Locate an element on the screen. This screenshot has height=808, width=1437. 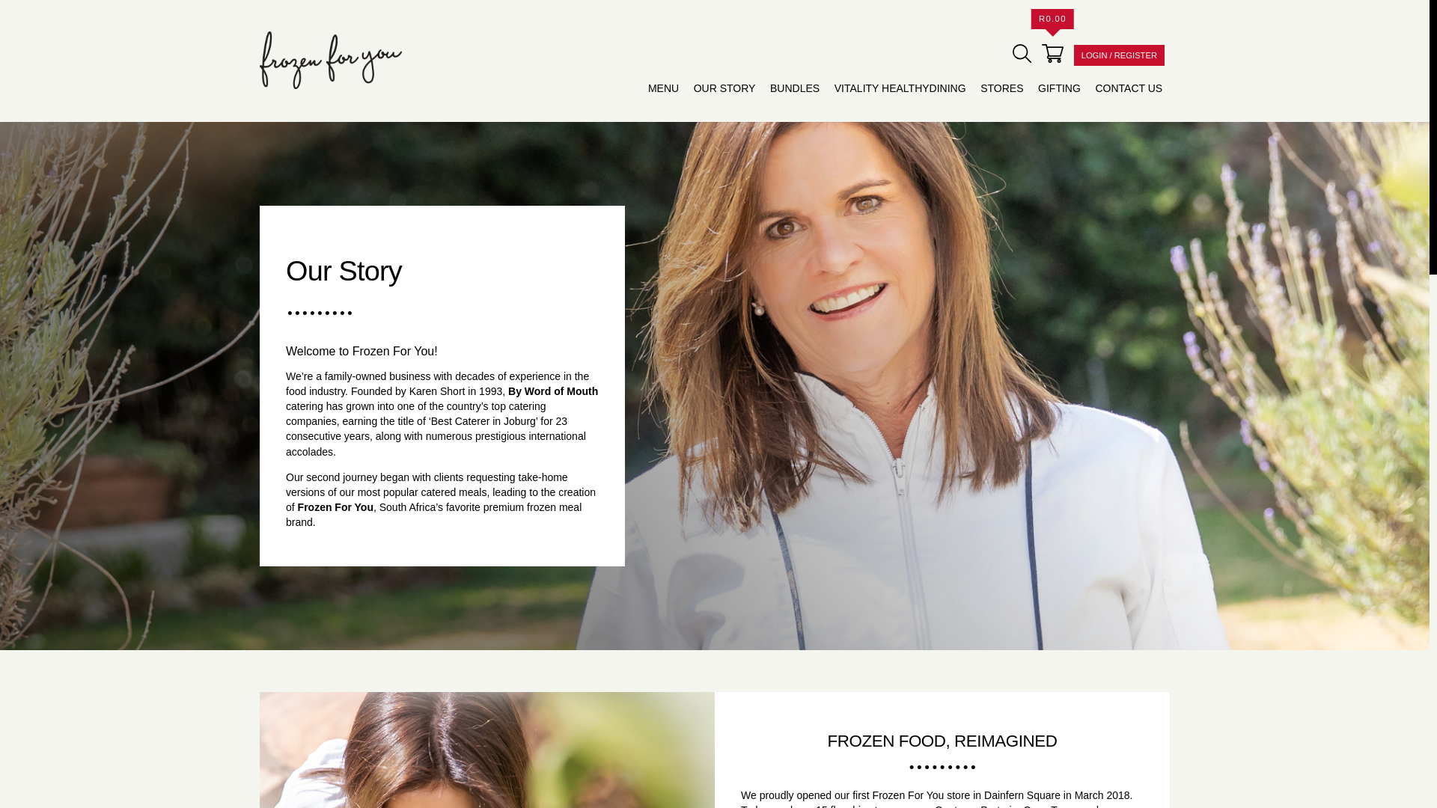
MENU is located at coordinates (663, 88).